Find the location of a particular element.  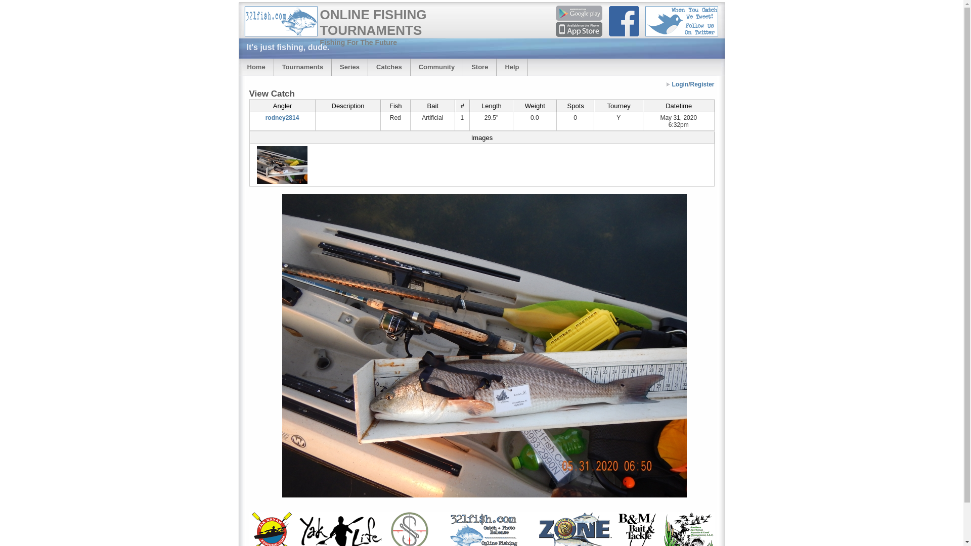

321Fish.com - Online Fishing Tournaments is located at coordinates (280, 21).